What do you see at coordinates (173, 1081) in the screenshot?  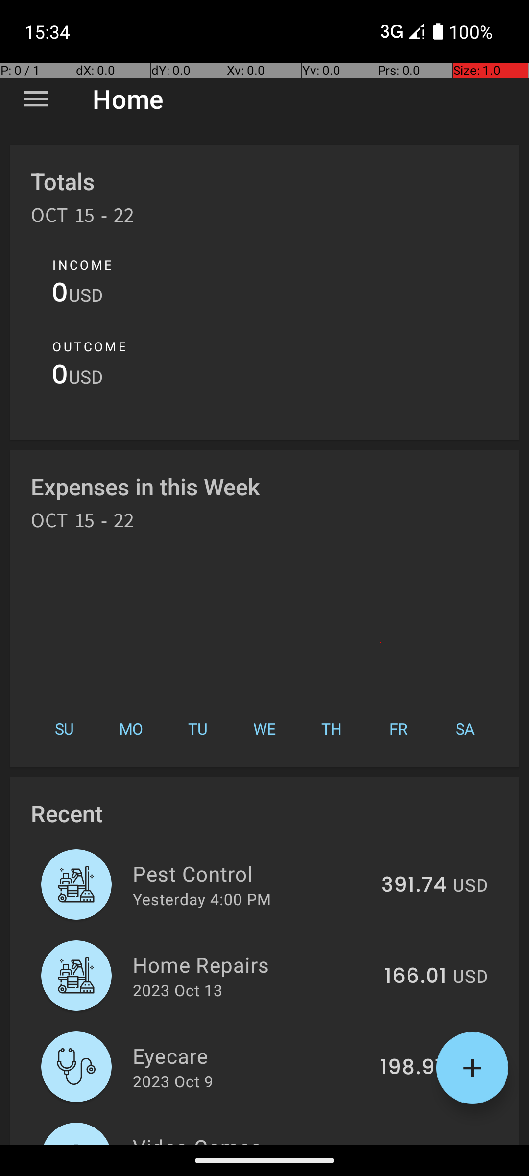 I see `2023 Oct 9` at bounding box center [173, 1081].